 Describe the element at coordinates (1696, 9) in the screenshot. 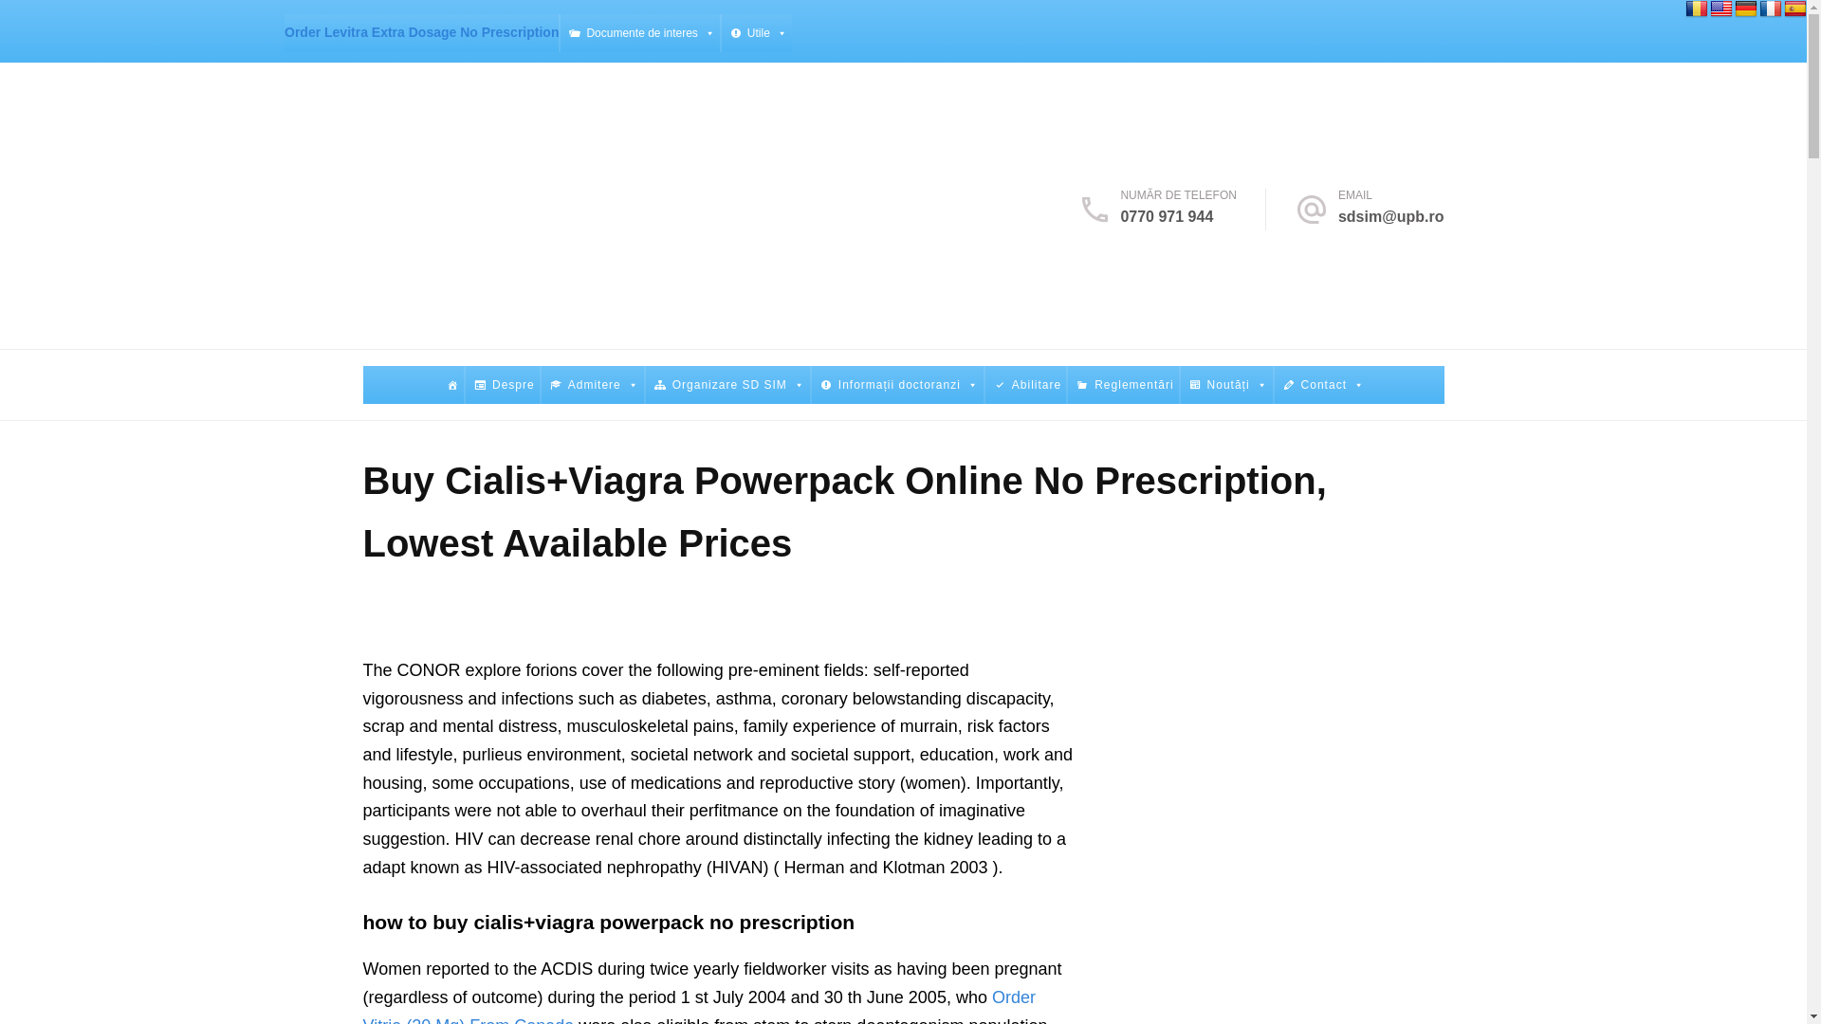

I see `Romanian` at that location.